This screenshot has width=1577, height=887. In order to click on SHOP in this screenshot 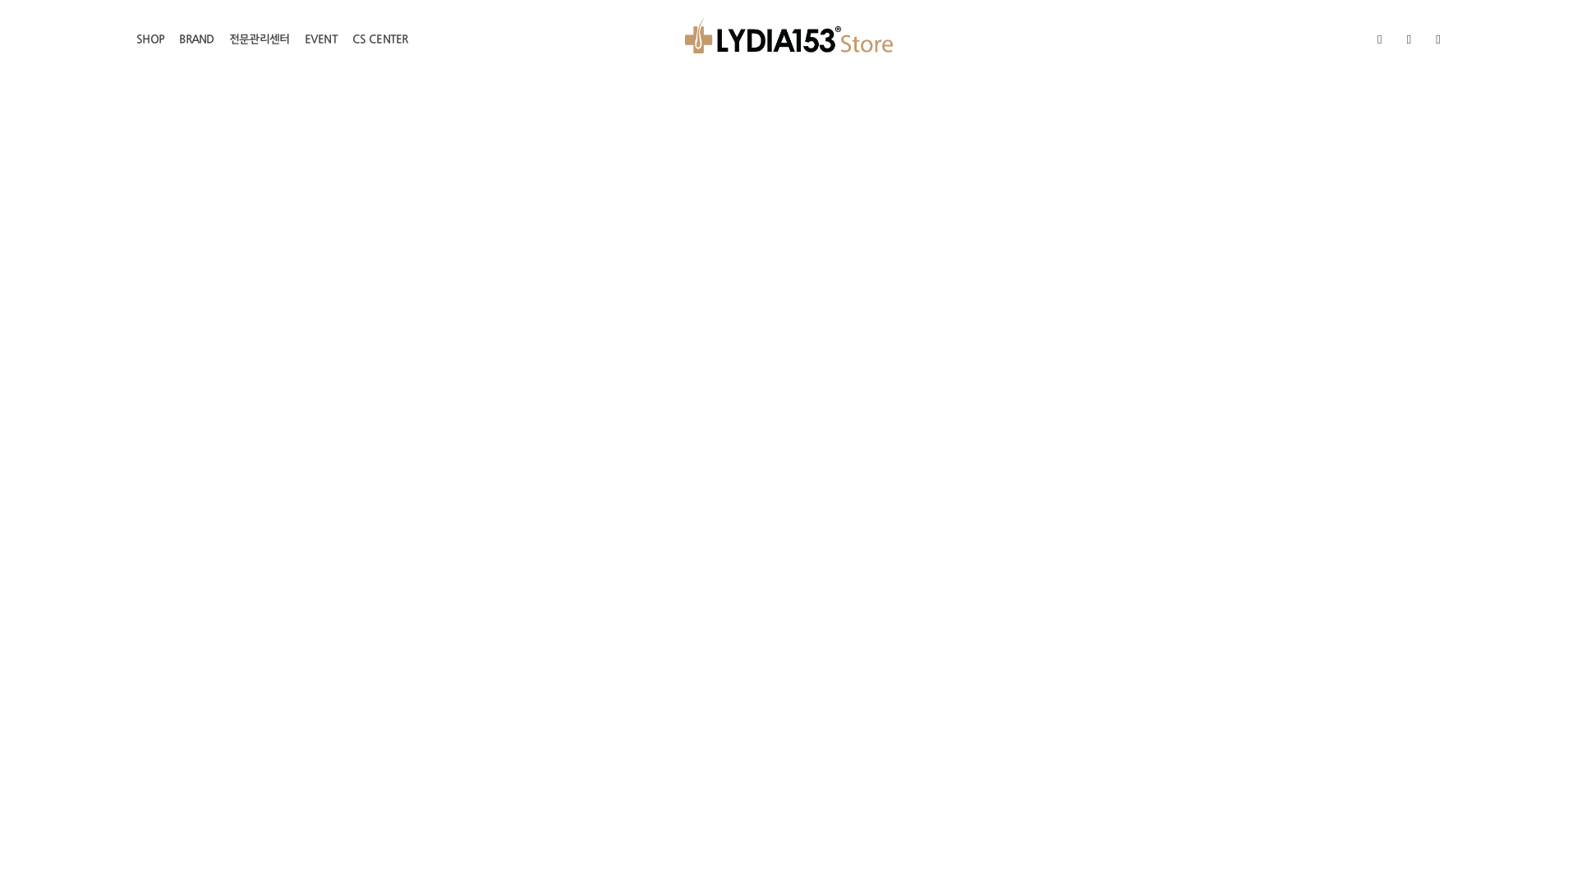, I will do `click(150, 40)`.